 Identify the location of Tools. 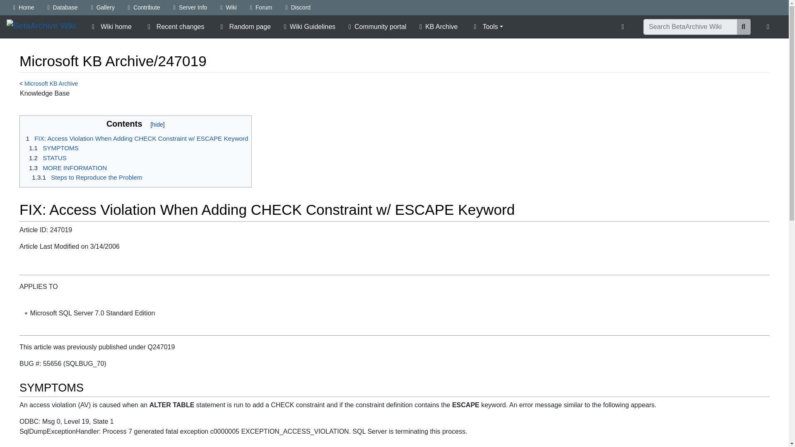
(487, 27).